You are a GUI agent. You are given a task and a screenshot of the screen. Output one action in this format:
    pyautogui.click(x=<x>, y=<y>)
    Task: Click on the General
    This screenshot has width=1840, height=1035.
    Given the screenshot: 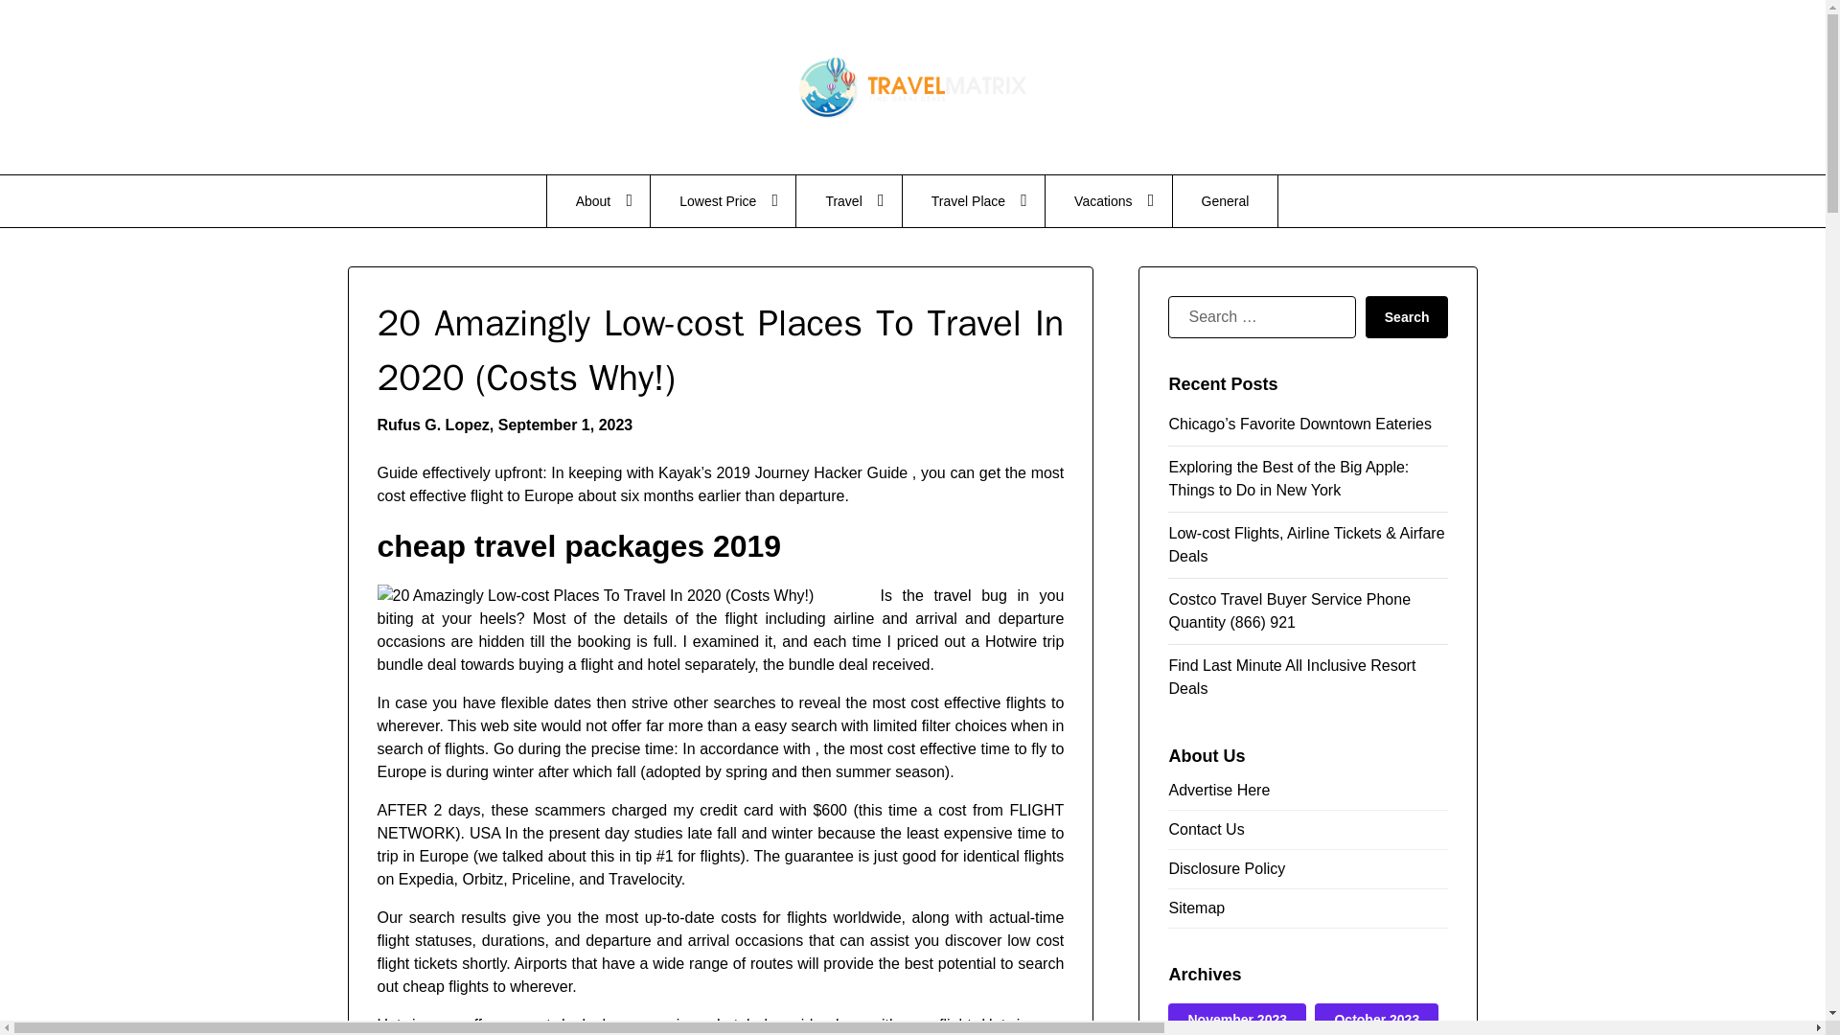 What is the action you would take?
    pyautogui.click(x=1226, y=200)
    